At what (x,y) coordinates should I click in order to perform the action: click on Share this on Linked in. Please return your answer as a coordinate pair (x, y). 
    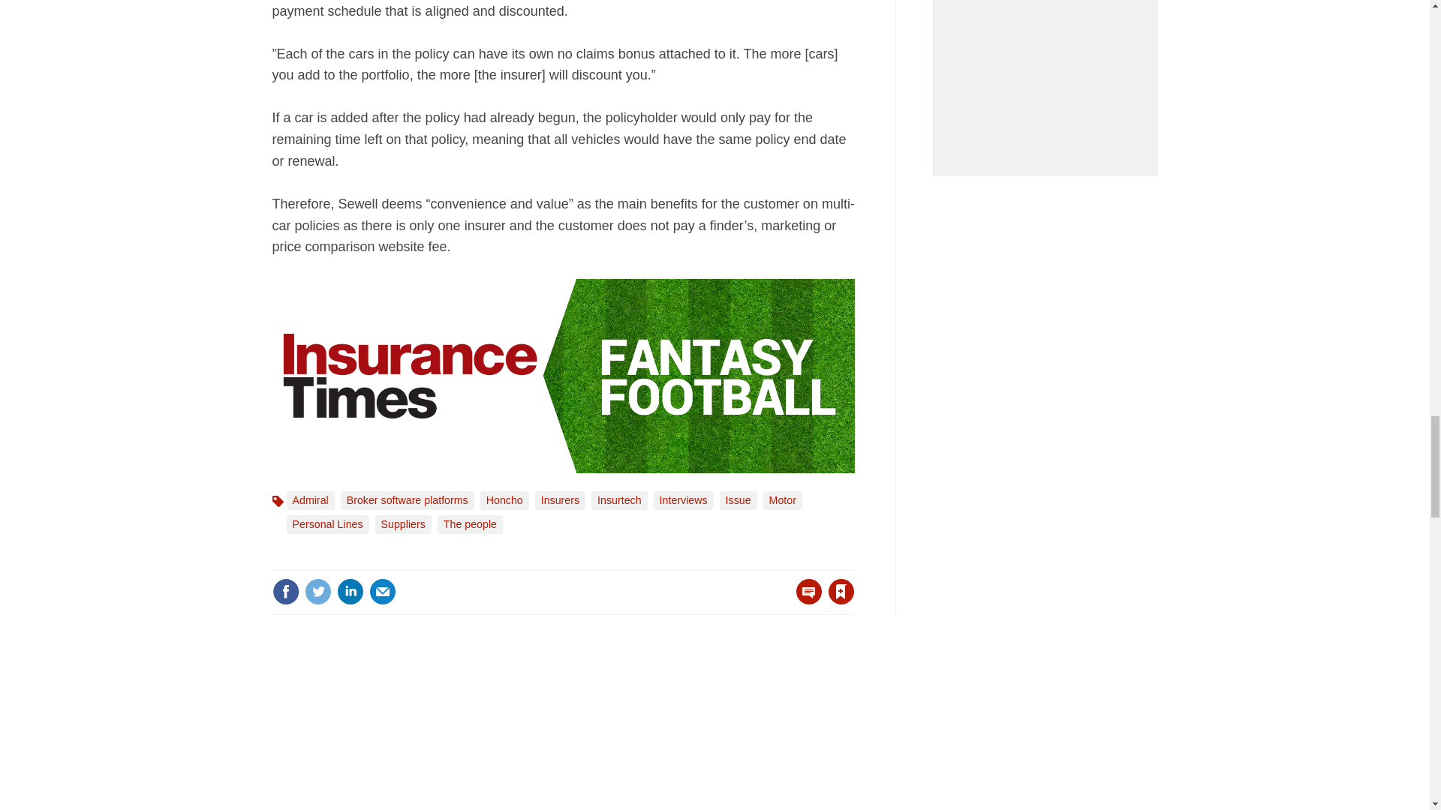
    Looking at the image, I should click on (349, 591).